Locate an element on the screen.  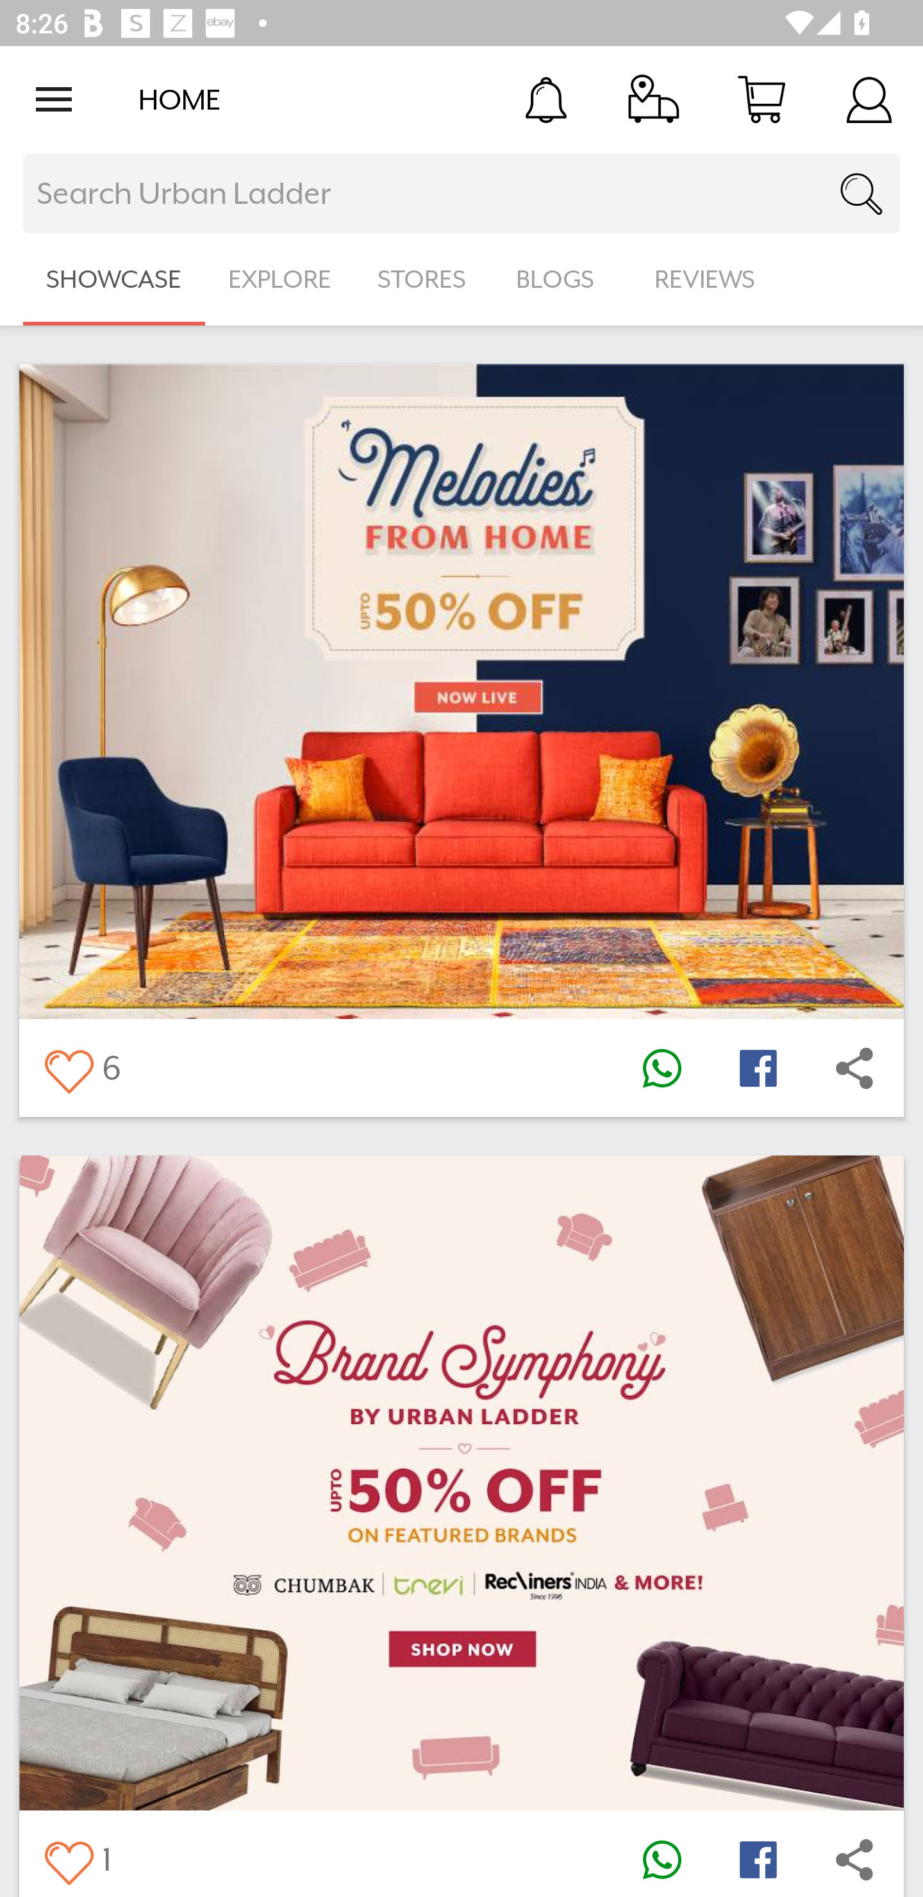
 is located at coordinates (758, 1859).